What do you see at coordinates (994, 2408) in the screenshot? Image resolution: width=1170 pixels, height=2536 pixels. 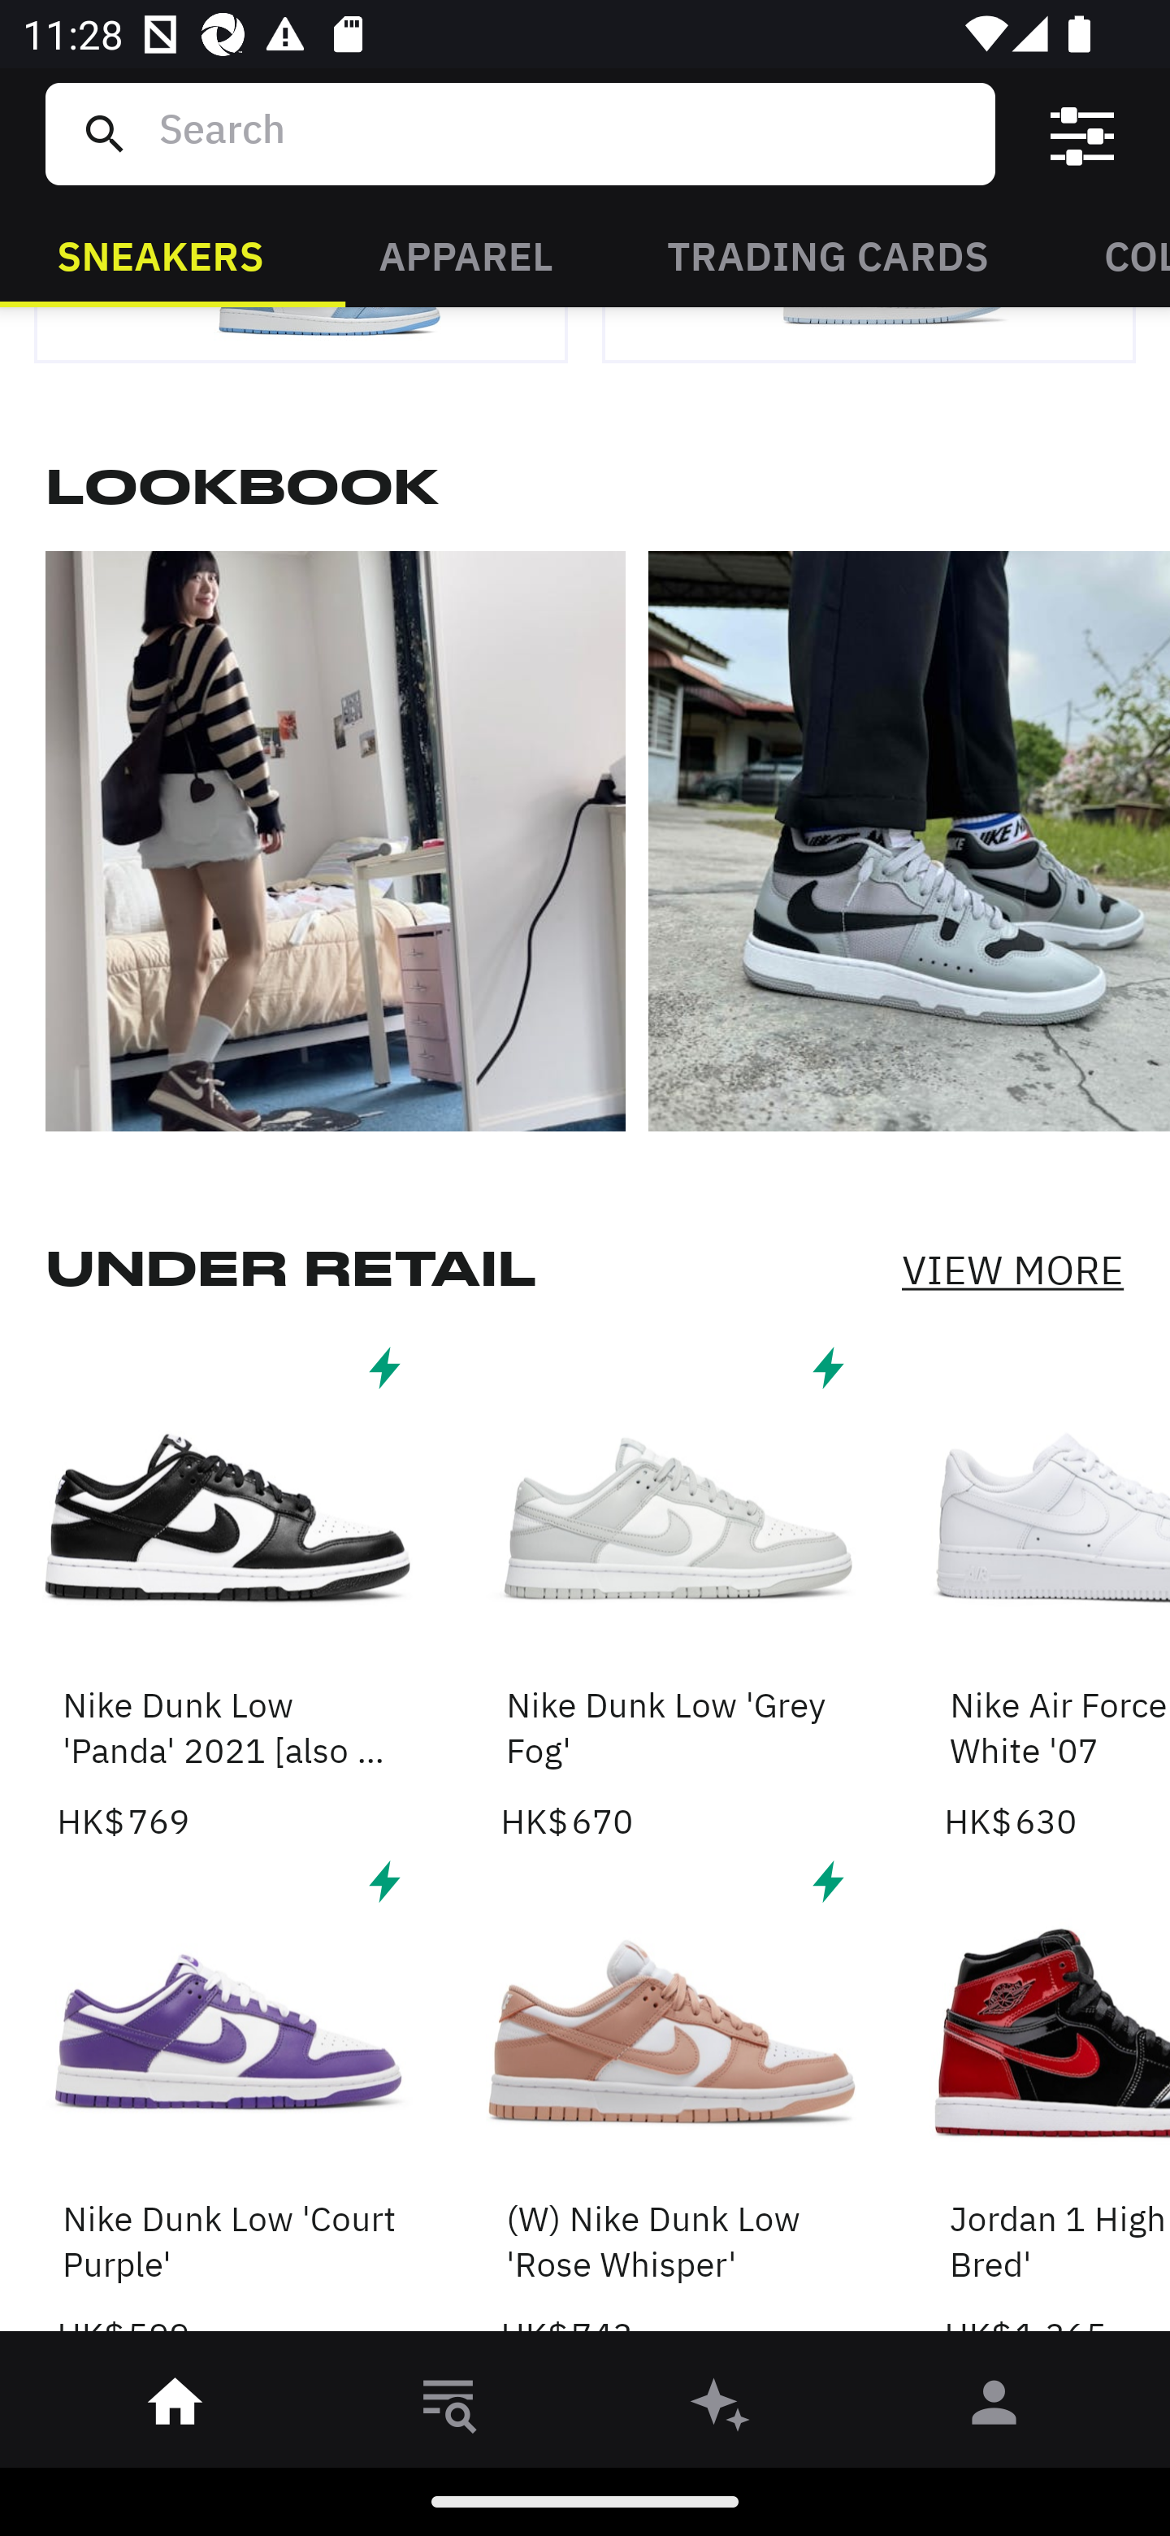 I see `󰀄` at bounding box center [994, 2408].